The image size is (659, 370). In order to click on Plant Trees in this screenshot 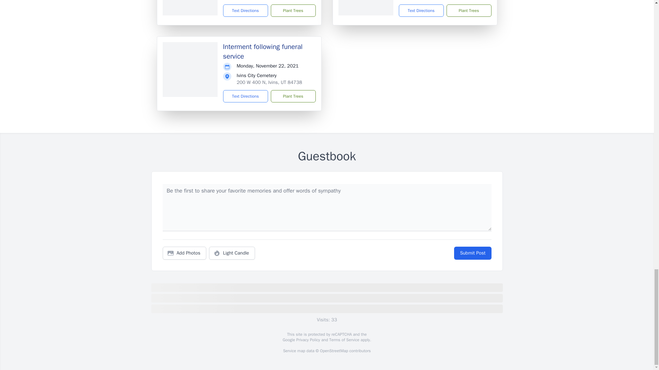, I will do `click(468, 10)`.